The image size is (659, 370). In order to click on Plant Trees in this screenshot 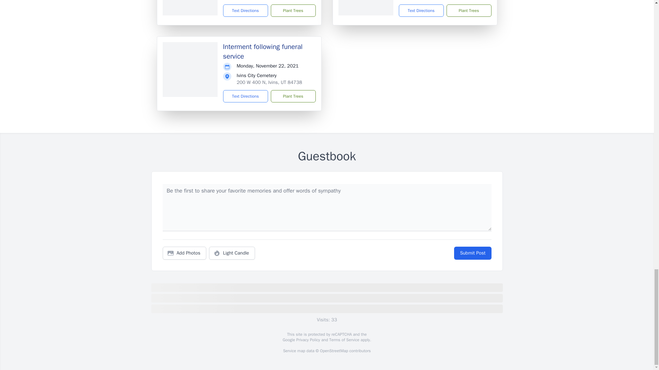, I will do `click(468, 10)`.